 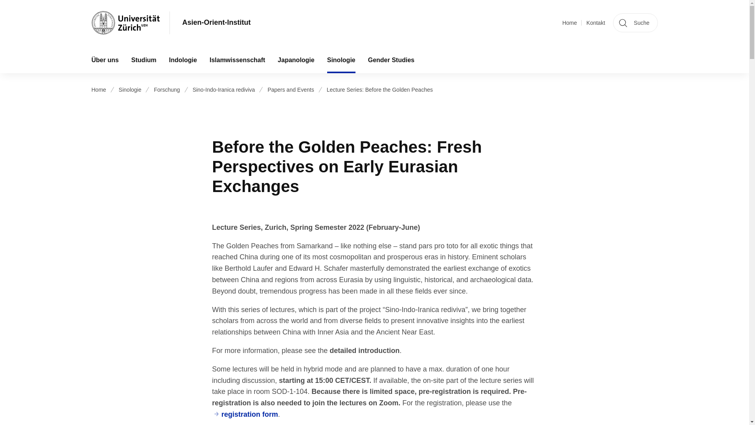 What do you see at coordinates (635, 23) in the screenshot?
I see `Suche` at bounding box center [635, 23].